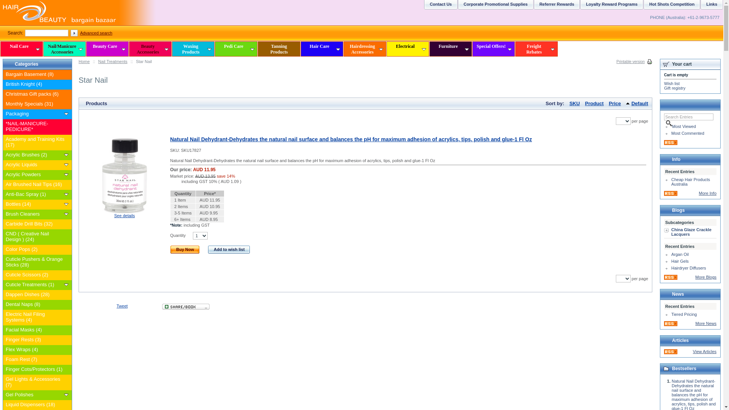 The image size is (729, 410). Describe the element at coordinates (451, 49) in the screenshot. I see `Furniture` at that location.